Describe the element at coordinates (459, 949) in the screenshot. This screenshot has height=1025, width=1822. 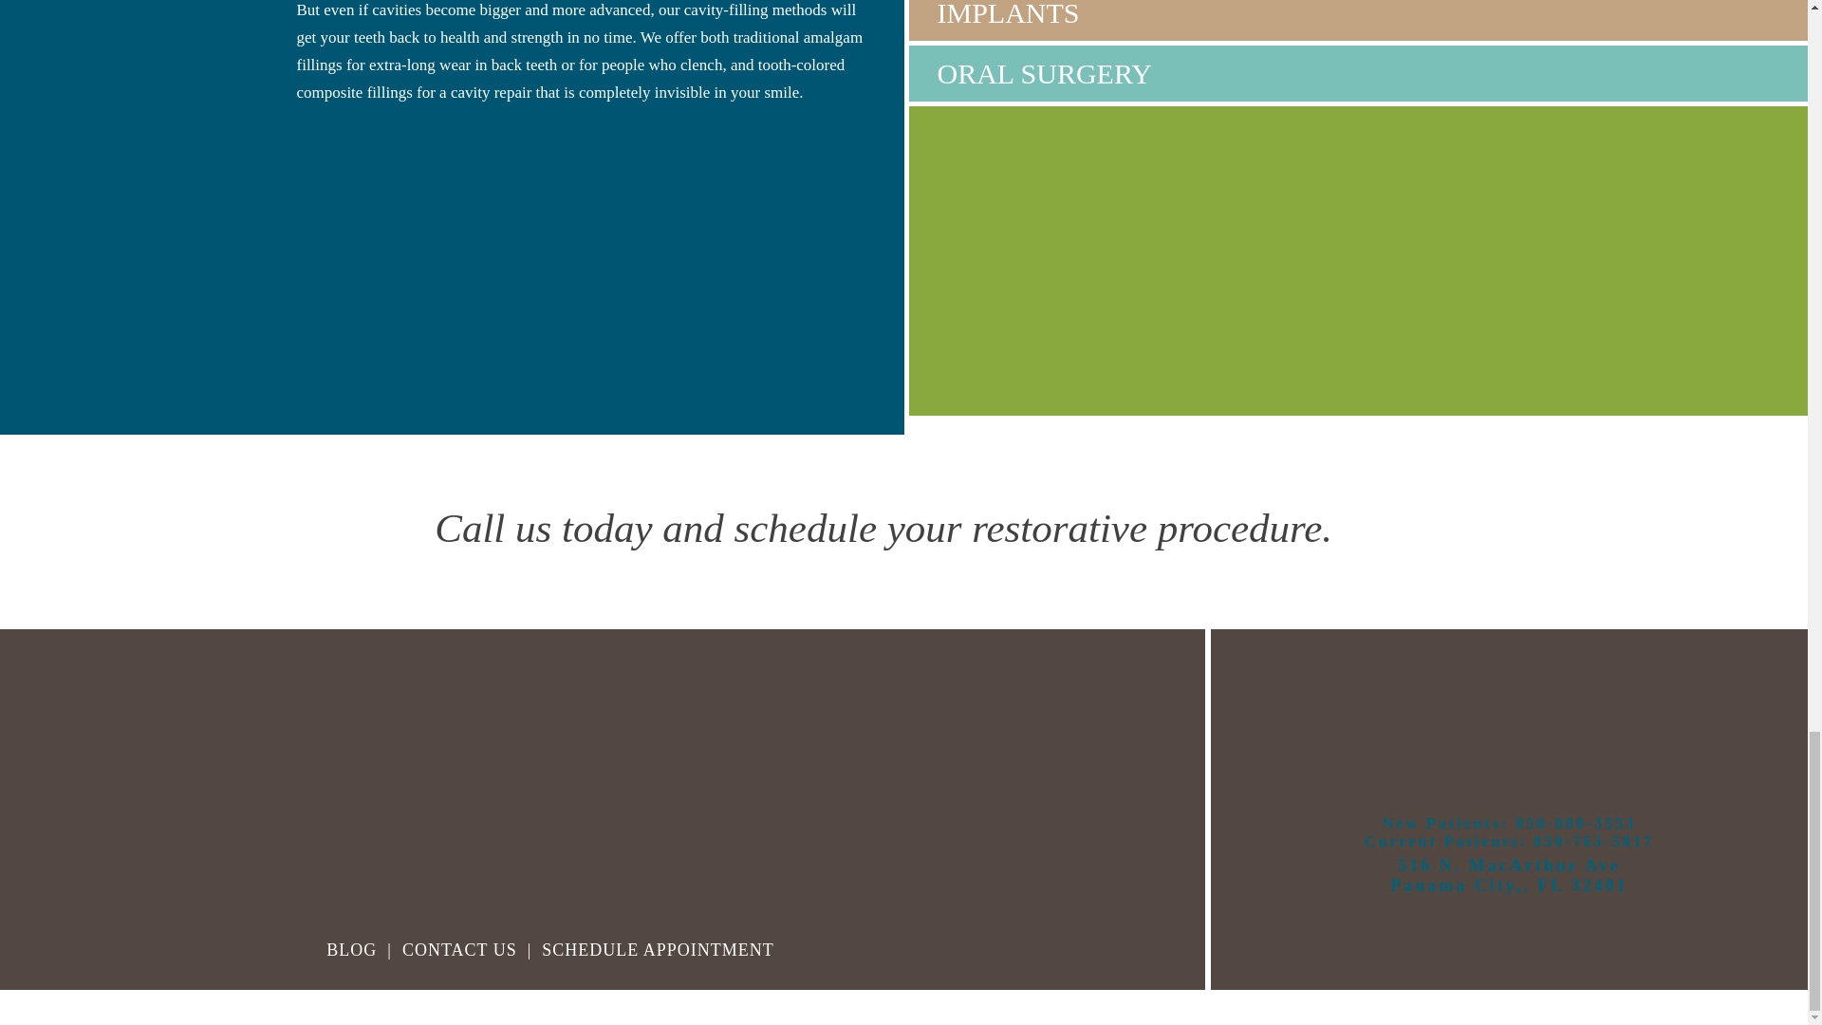
I see `850-763-5817` at that location.